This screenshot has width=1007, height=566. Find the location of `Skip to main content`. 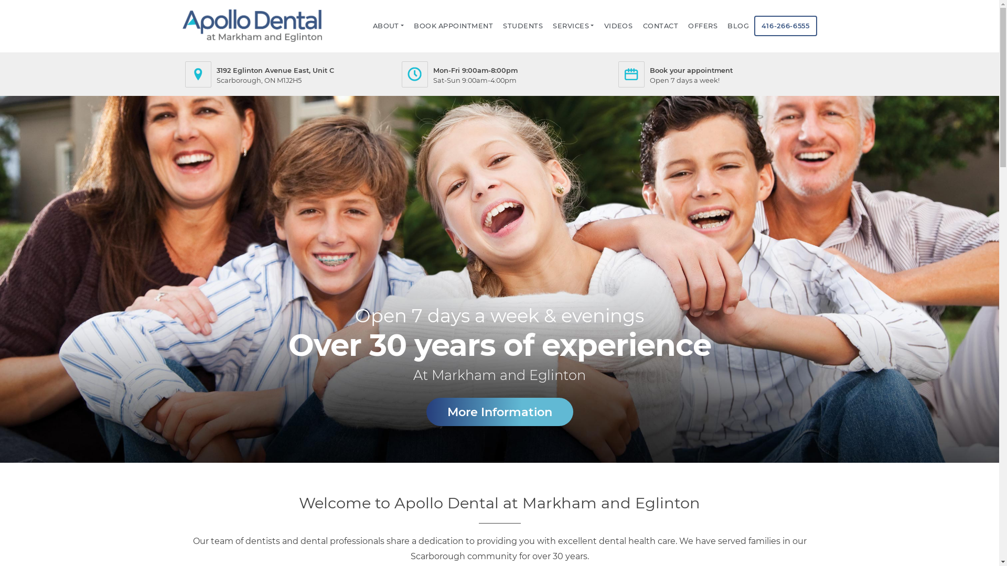

Skip to main content is located at coordinates (0, 0).